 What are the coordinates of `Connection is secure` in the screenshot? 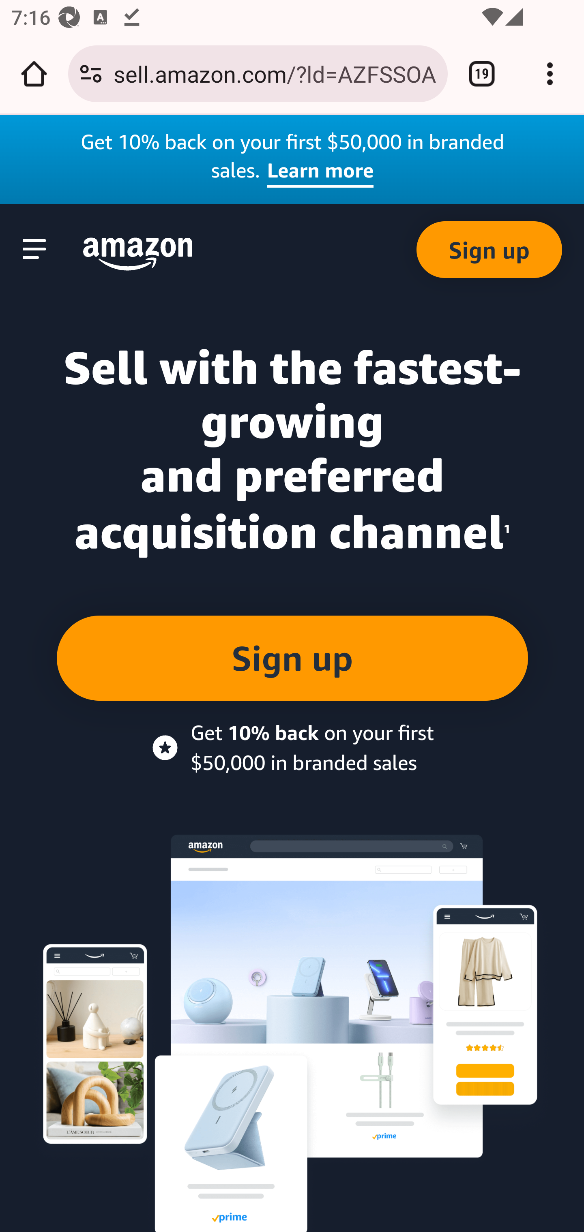 It's located at (91, 74).